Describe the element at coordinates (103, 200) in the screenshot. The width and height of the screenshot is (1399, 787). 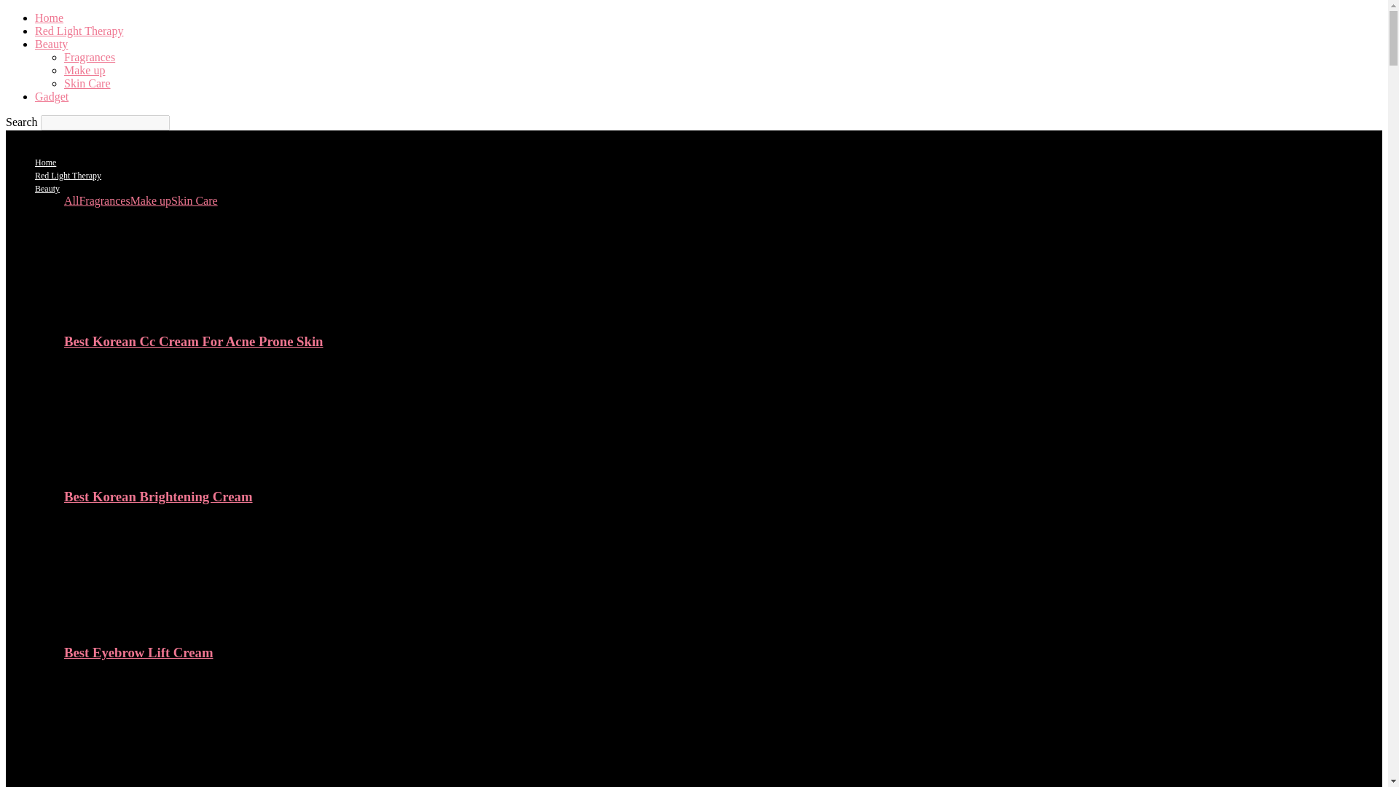
I see `Fragrances` at that location.